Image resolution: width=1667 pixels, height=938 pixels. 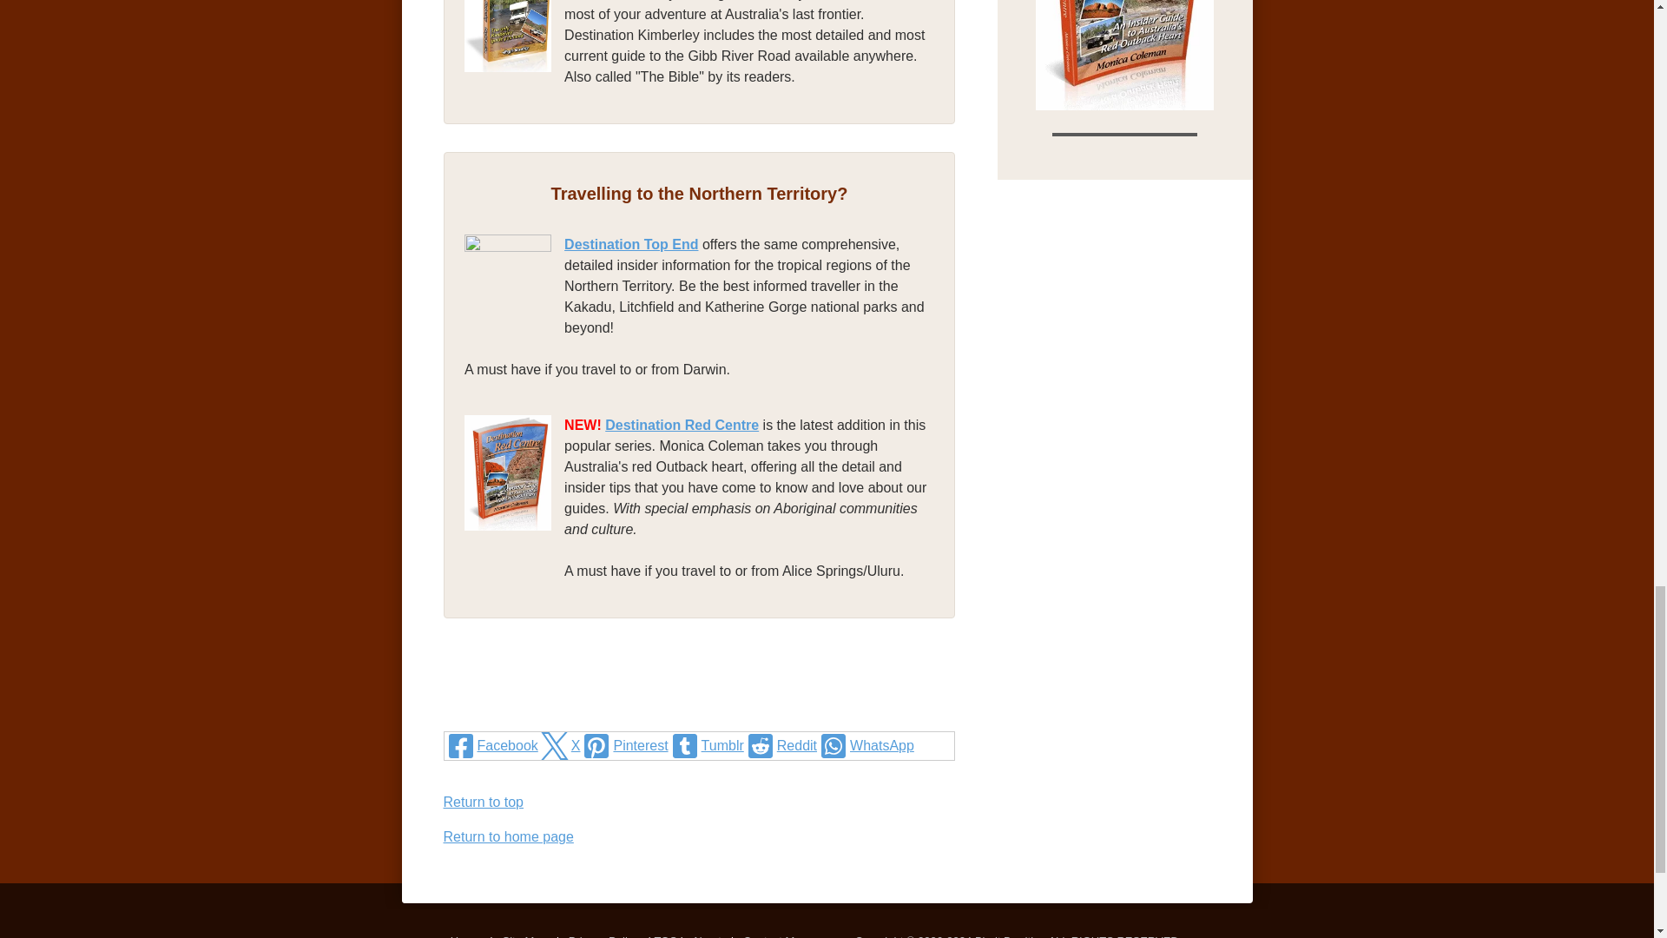 What do you see at coordinates (1125, 105) in the screenshot?
I see `Go to NT Travel Guide: Destination Red Centre` at bounding box center [1125, 105].